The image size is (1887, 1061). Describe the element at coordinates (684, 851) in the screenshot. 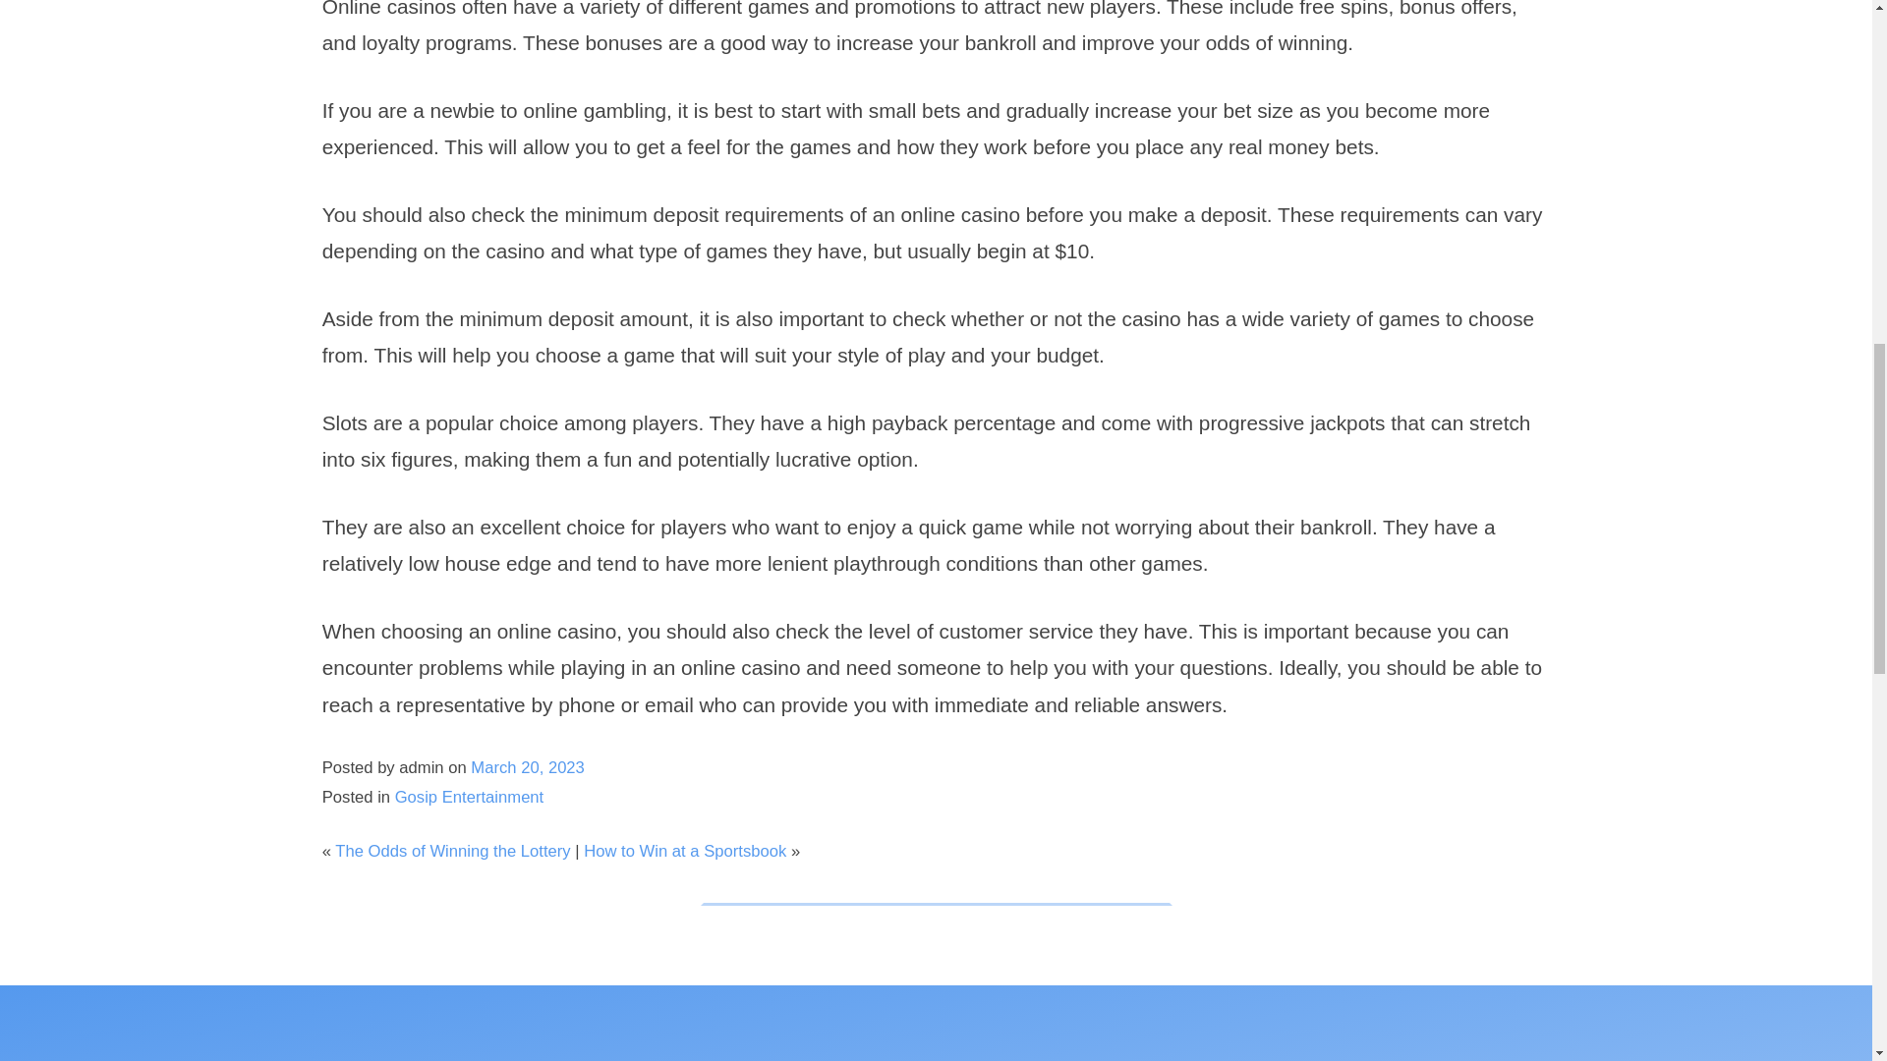

I see `How to Win at a Sportsbook` at that location.